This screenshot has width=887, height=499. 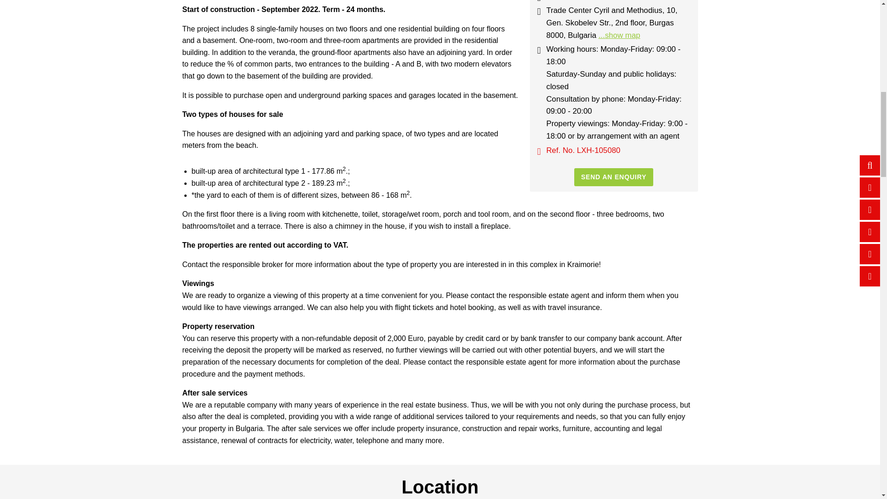 What do you see at coordinates (538, 12) in the screenshot?
I see `Office address` at bounding box center [538, 12].